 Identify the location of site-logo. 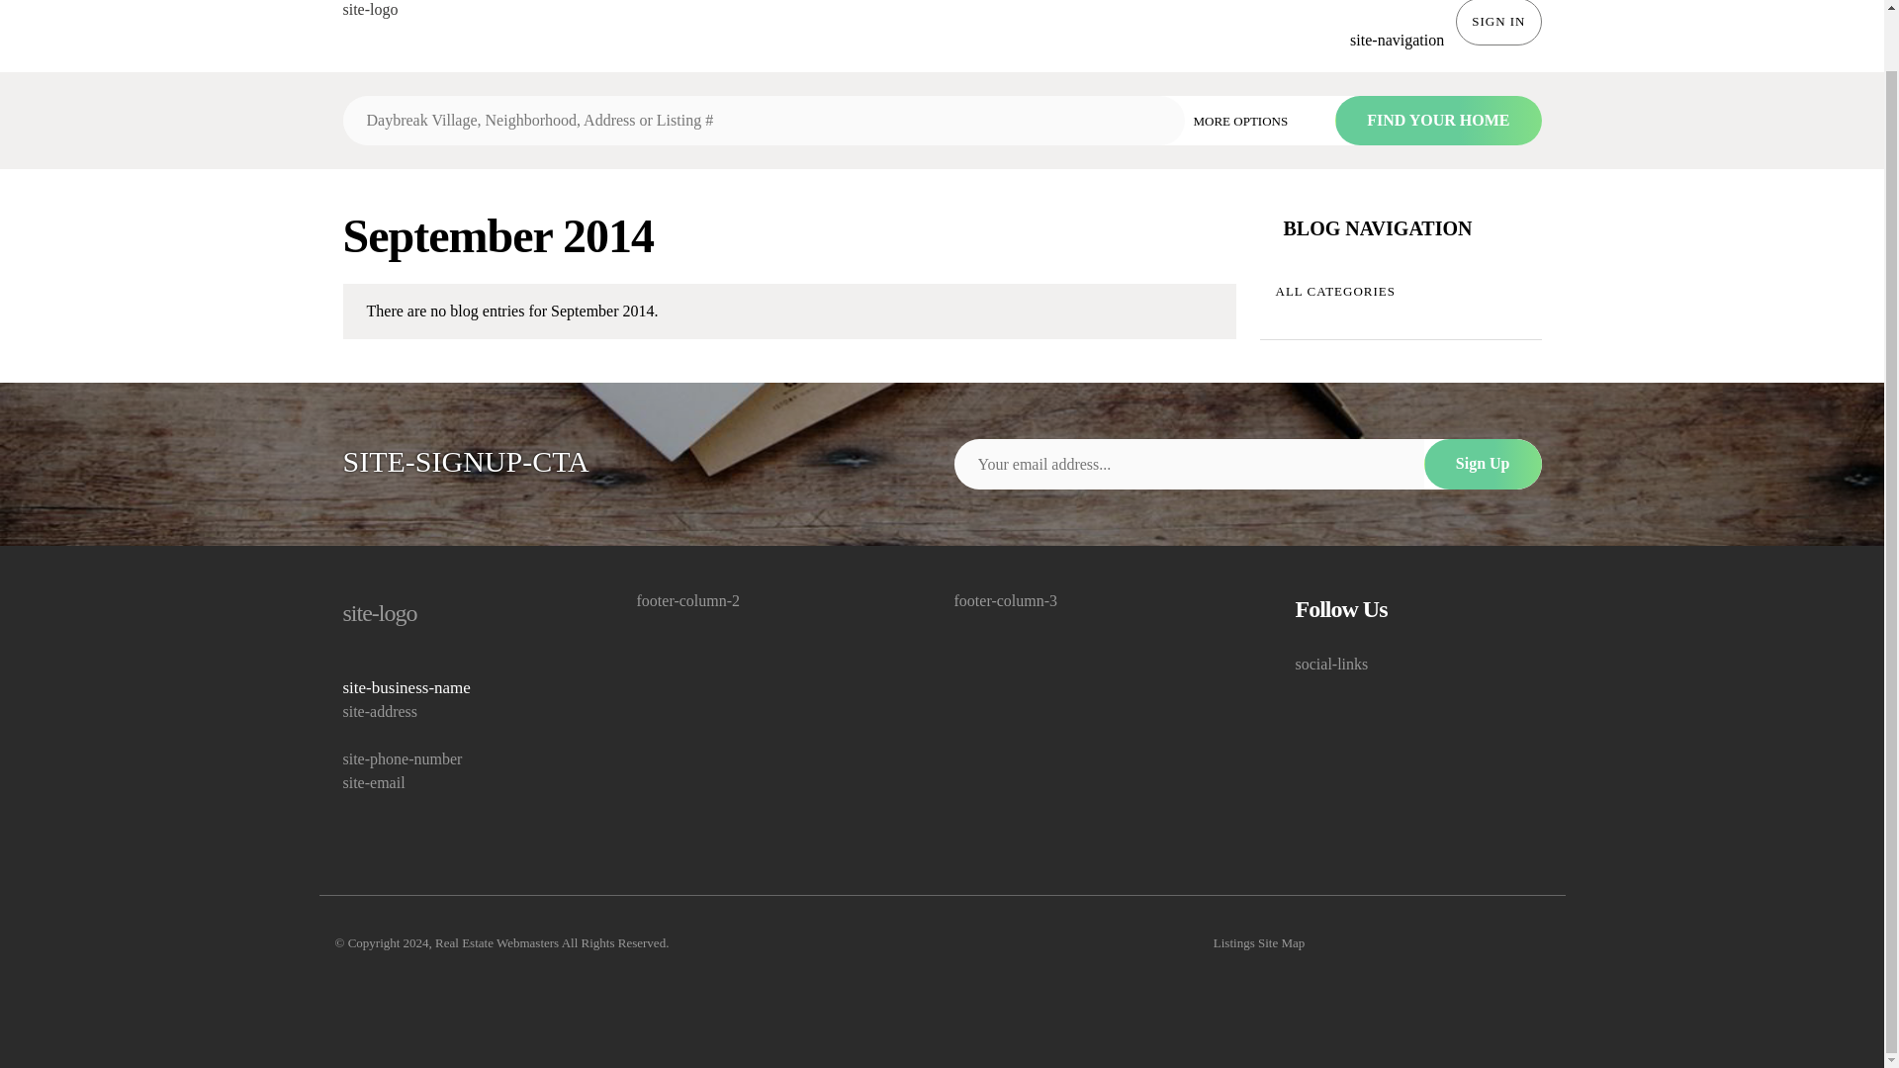
(369, 10).